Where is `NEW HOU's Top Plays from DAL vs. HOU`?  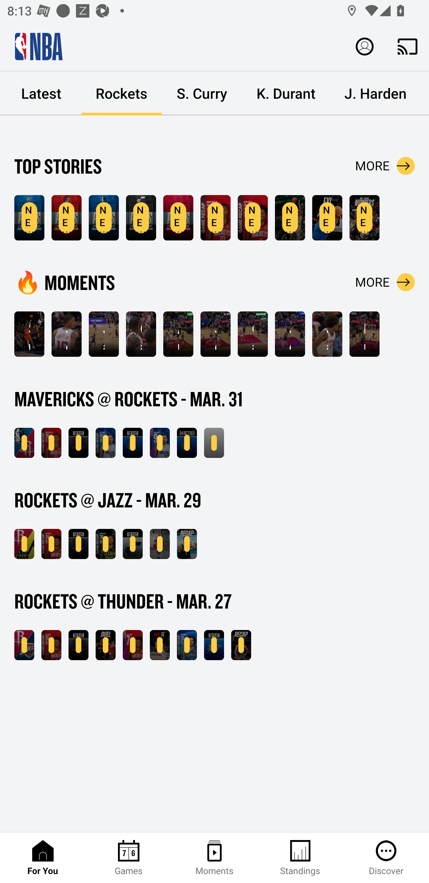
NEW HOU's Top Plays from DAL vs. HOU is located at coordinates (78, 443).